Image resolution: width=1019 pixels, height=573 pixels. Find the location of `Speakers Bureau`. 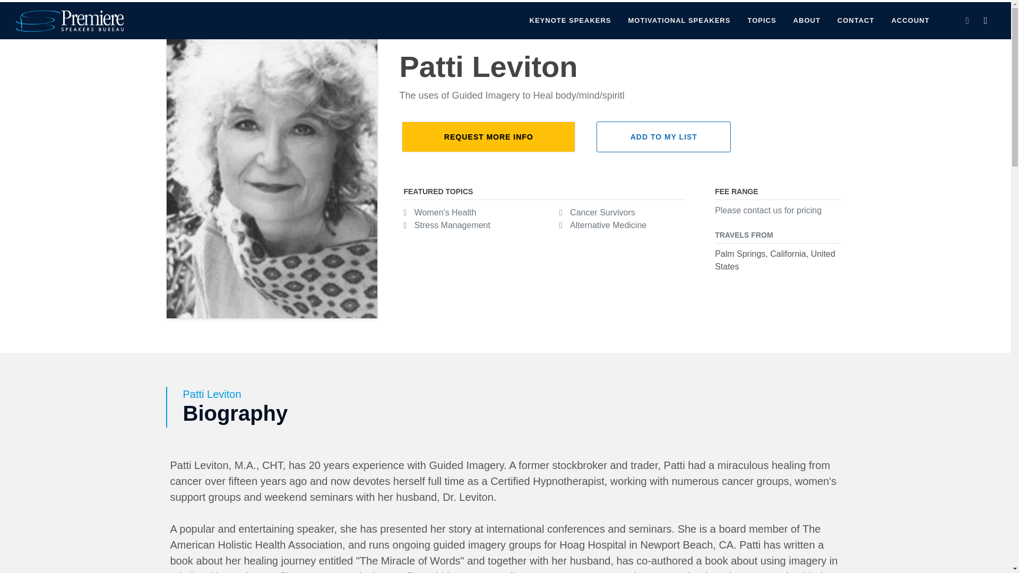

Speakers Bureau is located at coordinates (45, 8).